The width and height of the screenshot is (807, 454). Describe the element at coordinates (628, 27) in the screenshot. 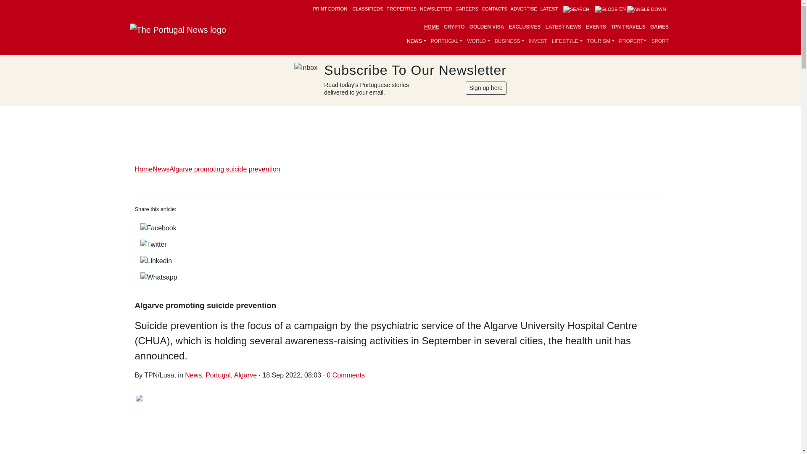

I see `TPN TRAVELS` at that location.